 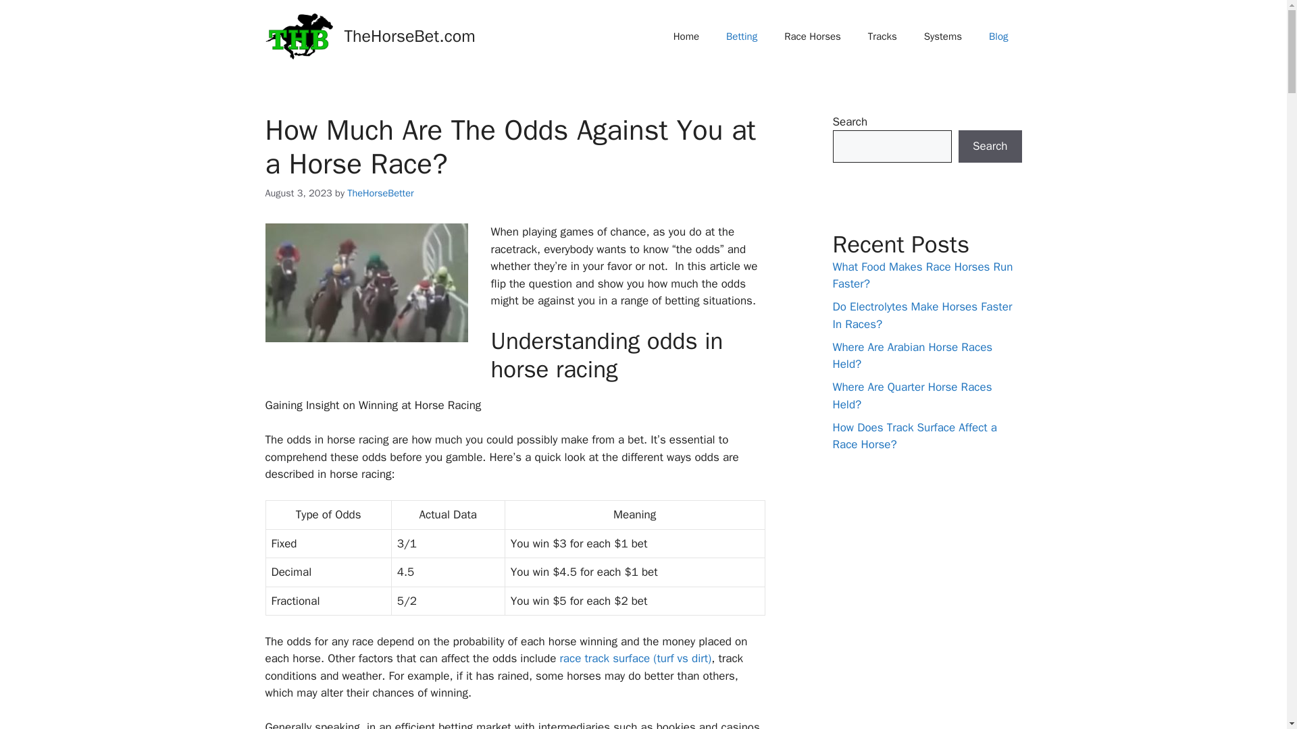 I want to click on Home, so click(x=686, y=36).